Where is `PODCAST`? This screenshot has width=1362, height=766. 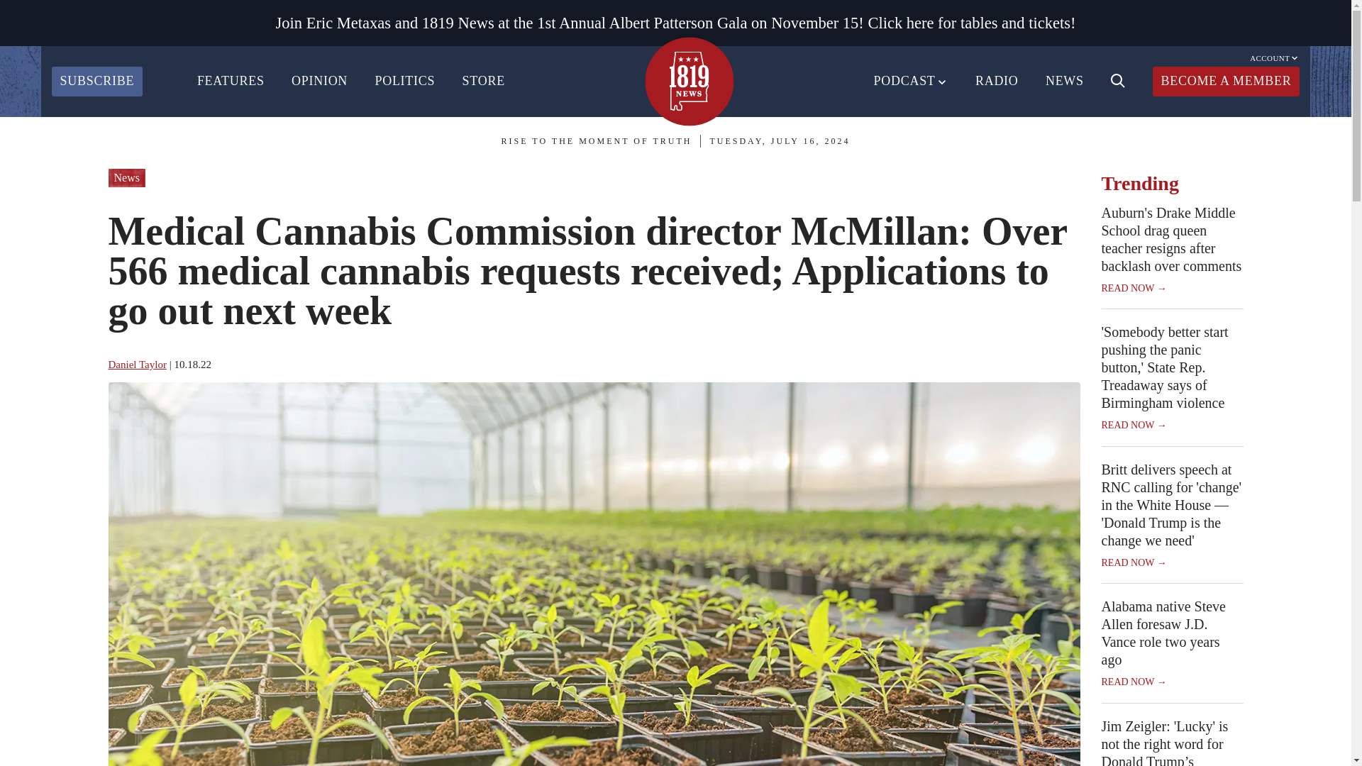
PODCAST is located at coordinates (911, 81).